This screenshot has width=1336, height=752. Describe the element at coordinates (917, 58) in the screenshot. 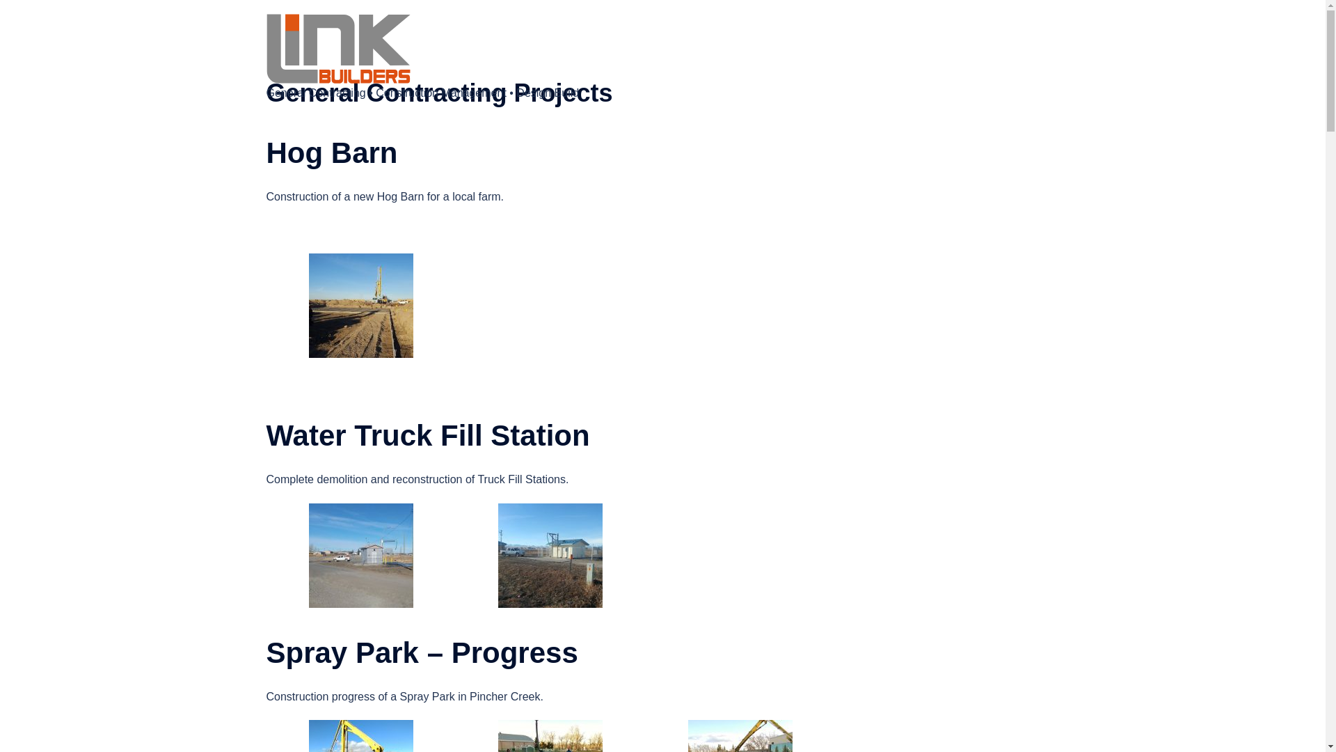

I see `General Contracting Projects` at that location.